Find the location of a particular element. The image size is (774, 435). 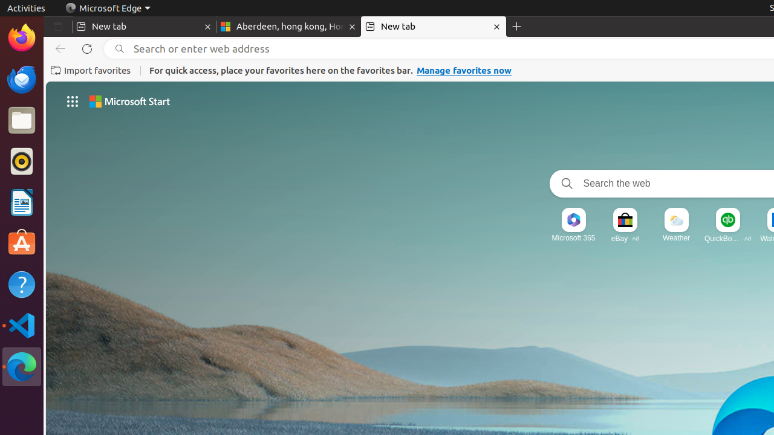

eBay · Ad is located at coordinates (625, 238).